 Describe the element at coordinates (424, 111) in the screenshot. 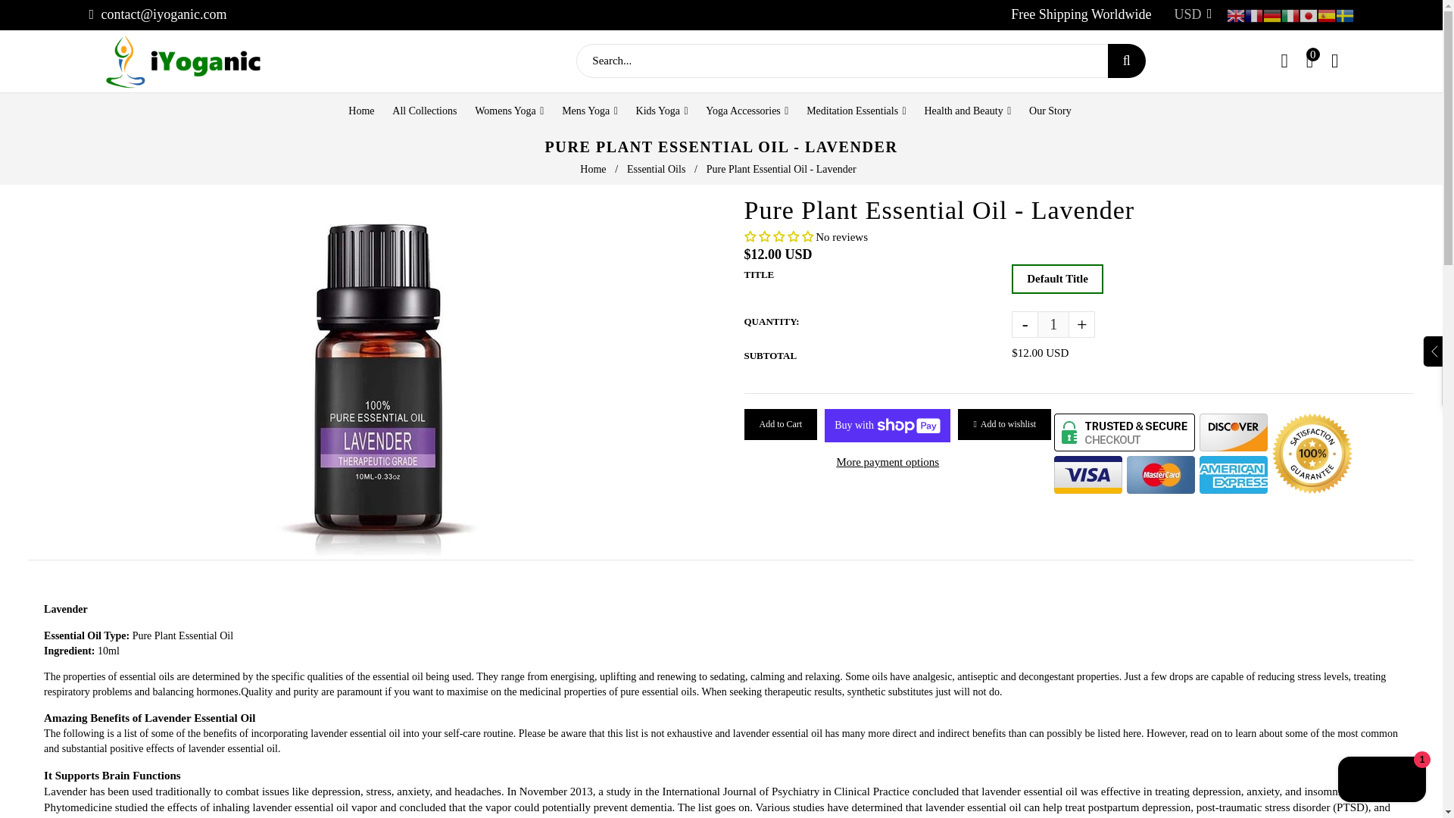

I see `All Collections` at that location.